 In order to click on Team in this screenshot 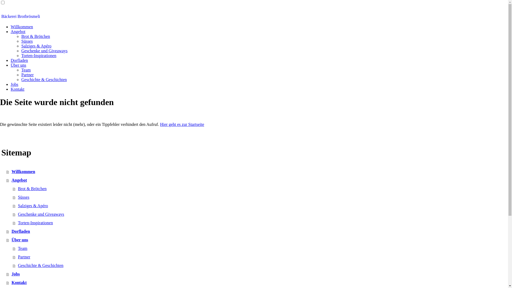, I will do `click(260, 249)`.